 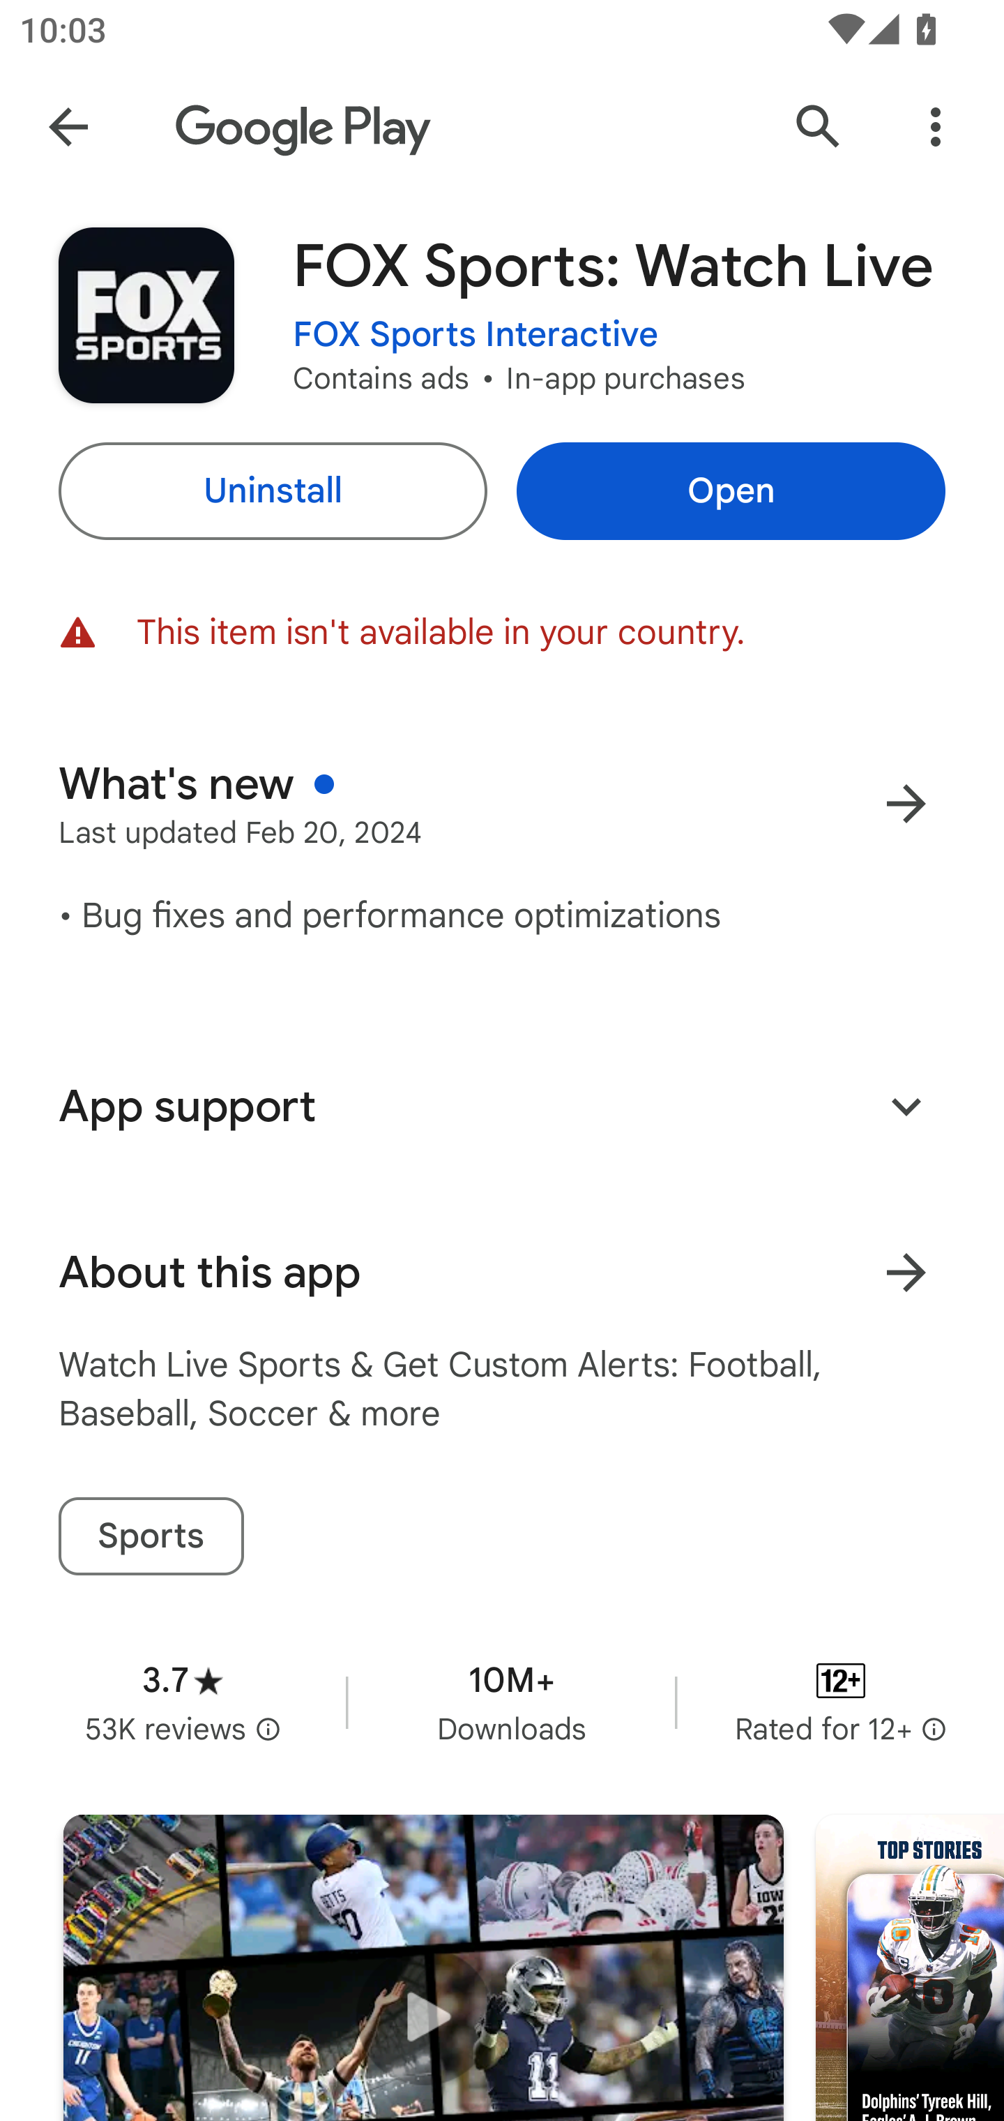 What do you see at coordinates (936, 127) in the screenshot?
I see `More Options` at bounding box center [936, 127].